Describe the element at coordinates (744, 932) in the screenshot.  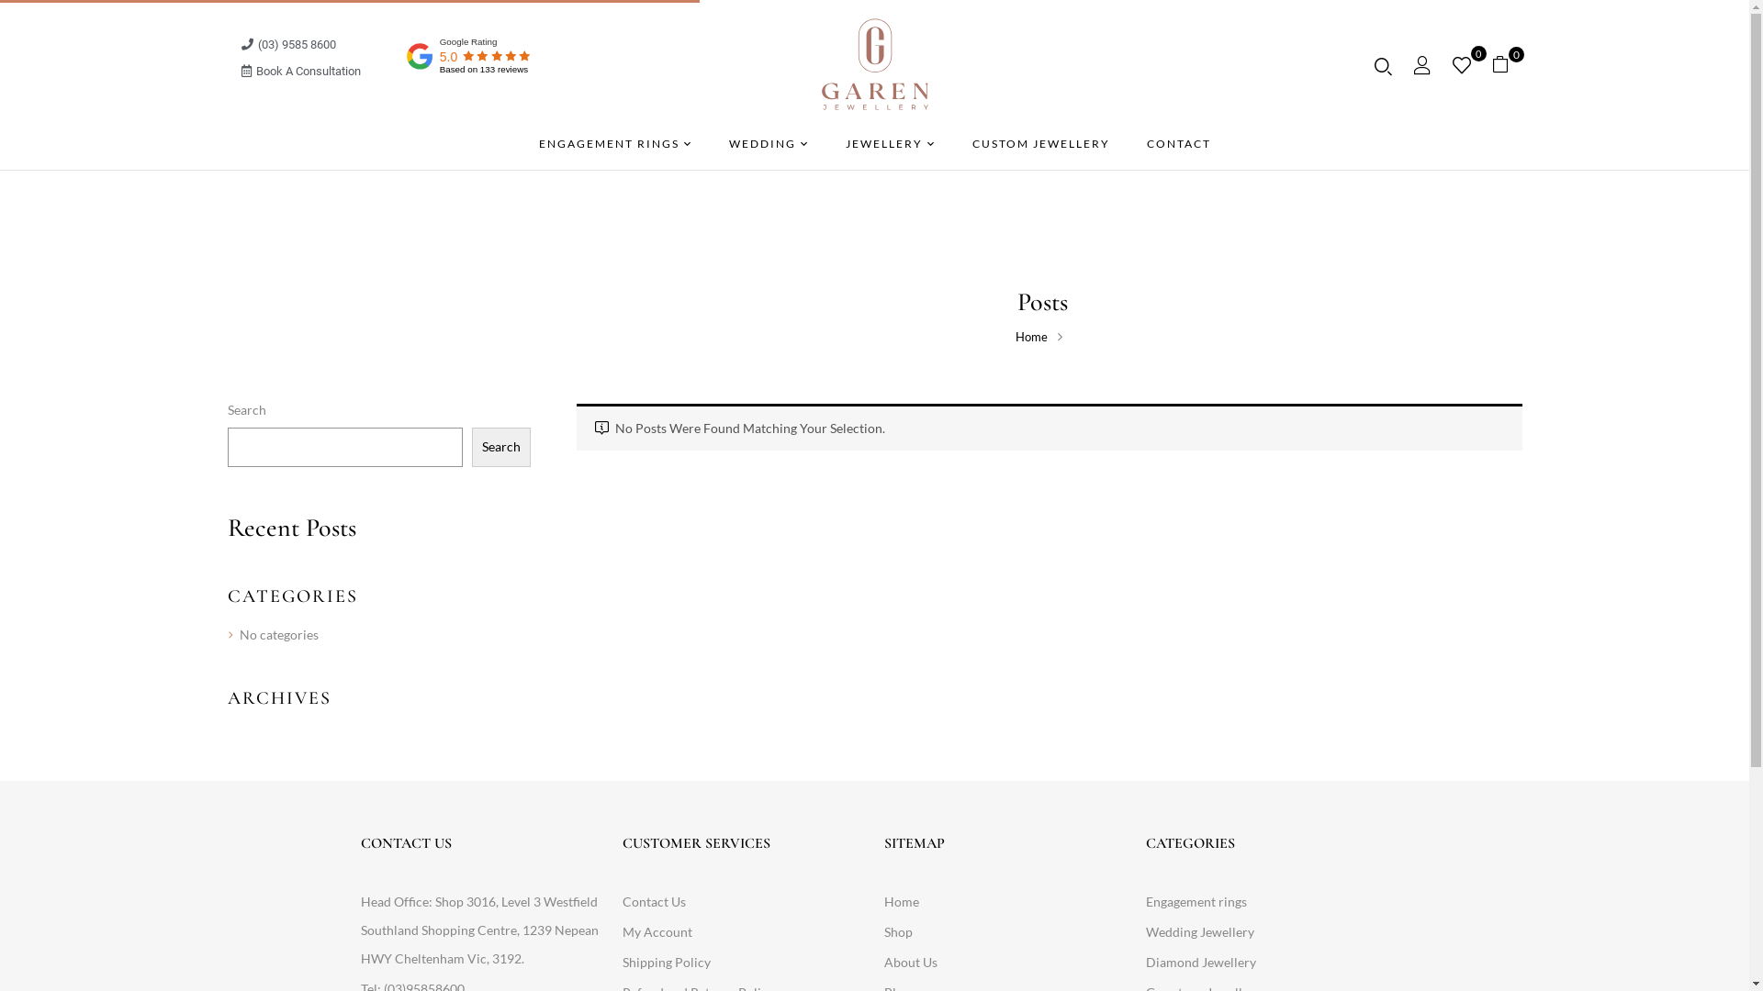
I see `My Account` at that location.